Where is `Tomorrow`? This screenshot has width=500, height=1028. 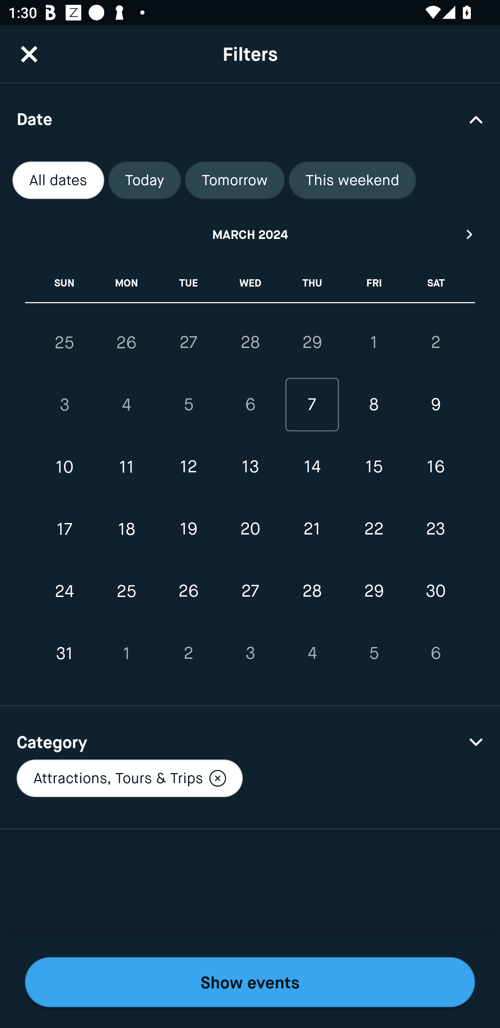
Tomorrow is located at coordinates (235, 180).